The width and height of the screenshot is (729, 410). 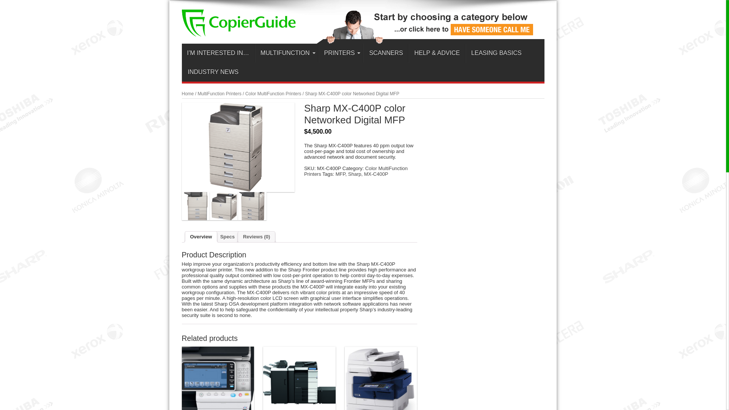 I want to click on Sharp, so click(x=355, y=174).